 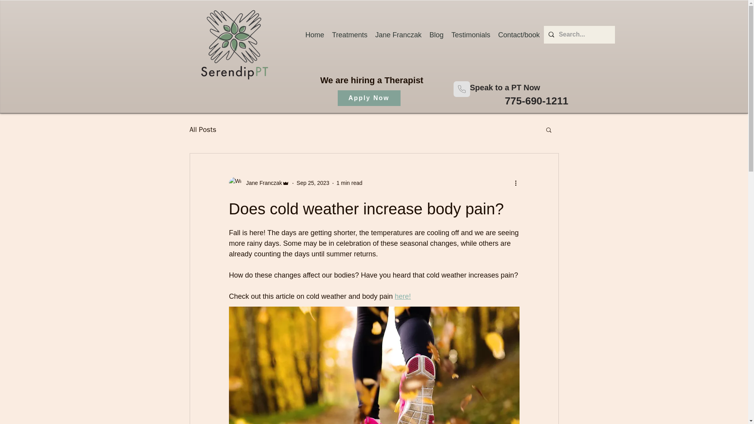 I want to click on Jane Franczak, so click(x=399, y=35).